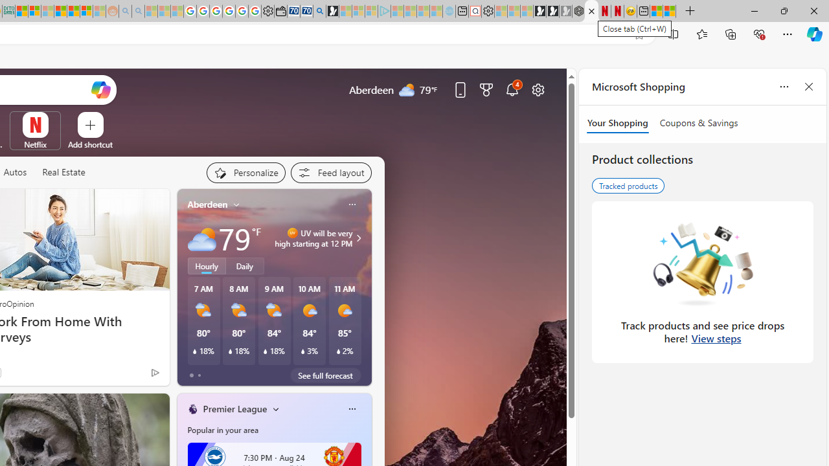  Describe the element at coordinates (90, 144) in the screenshot. I see `Add a site` at that location.